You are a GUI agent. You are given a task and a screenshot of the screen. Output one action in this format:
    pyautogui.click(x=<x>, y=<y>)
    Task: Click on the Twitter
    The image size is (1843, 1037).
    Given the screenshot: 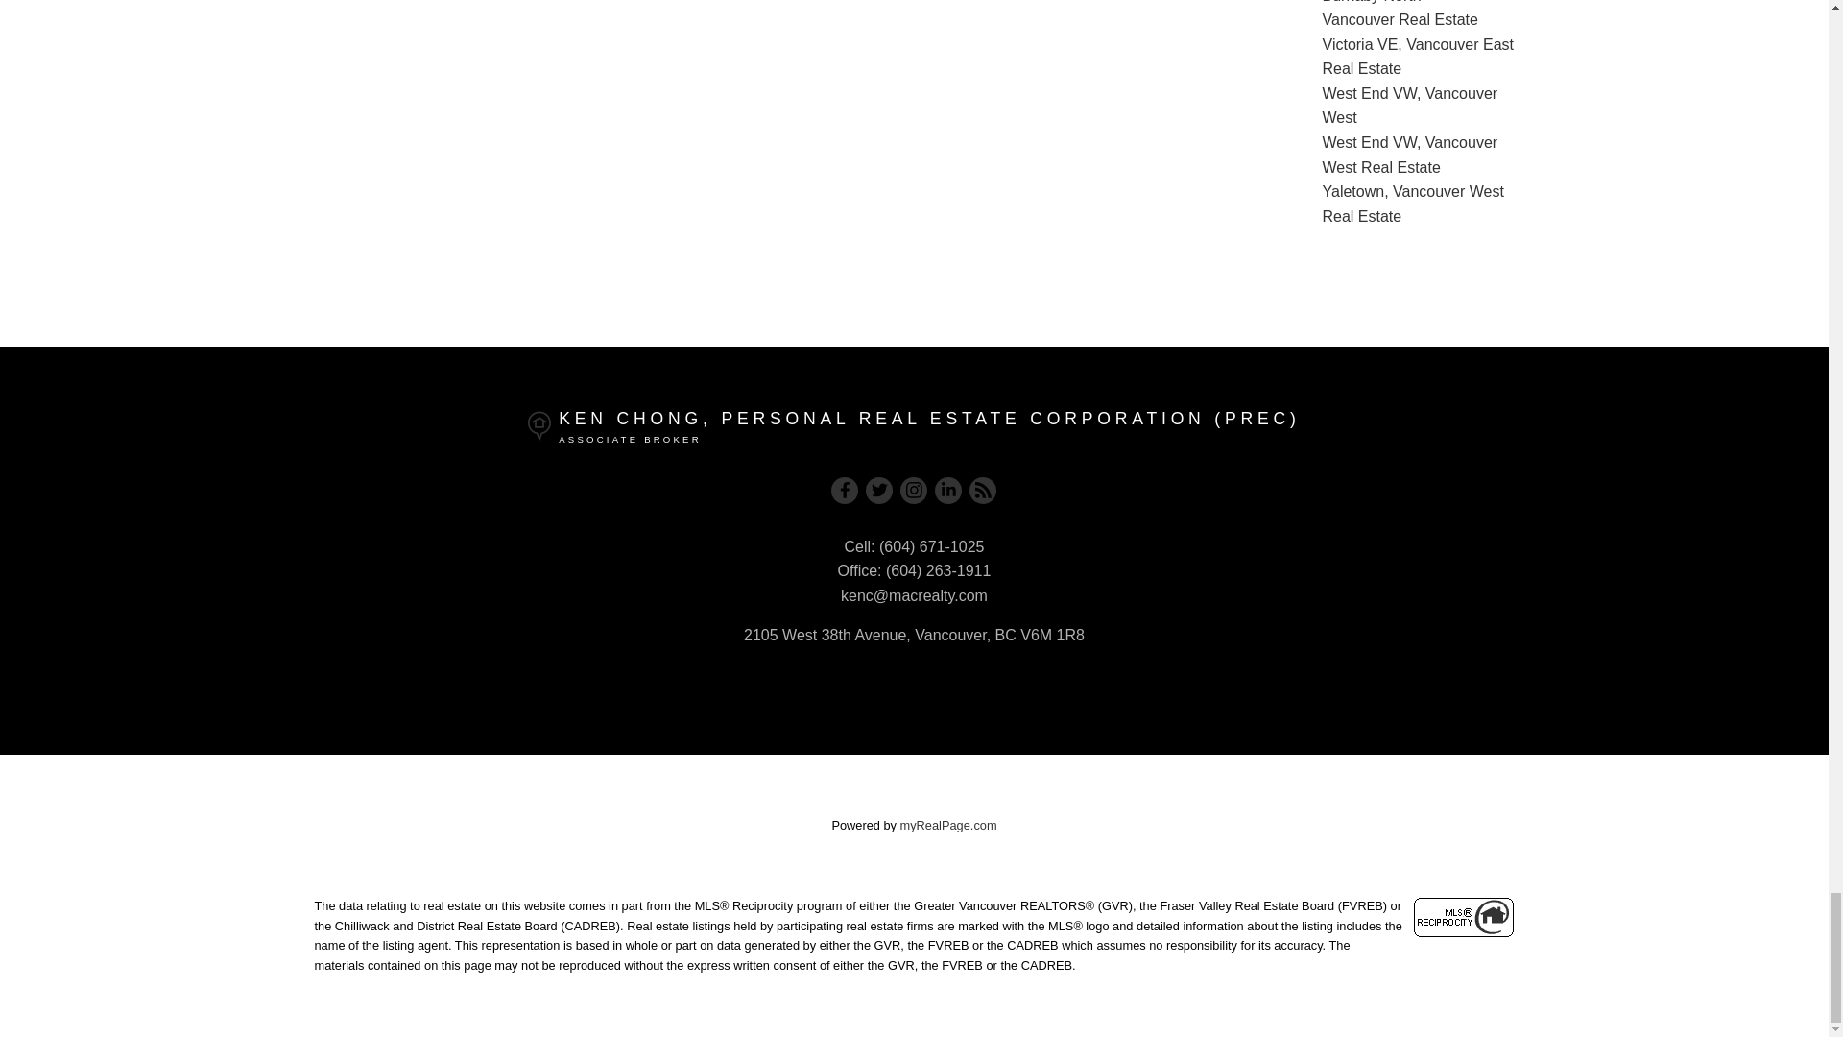 What is the action you would take?
    pyautogui.click(x=879, y=490)
    